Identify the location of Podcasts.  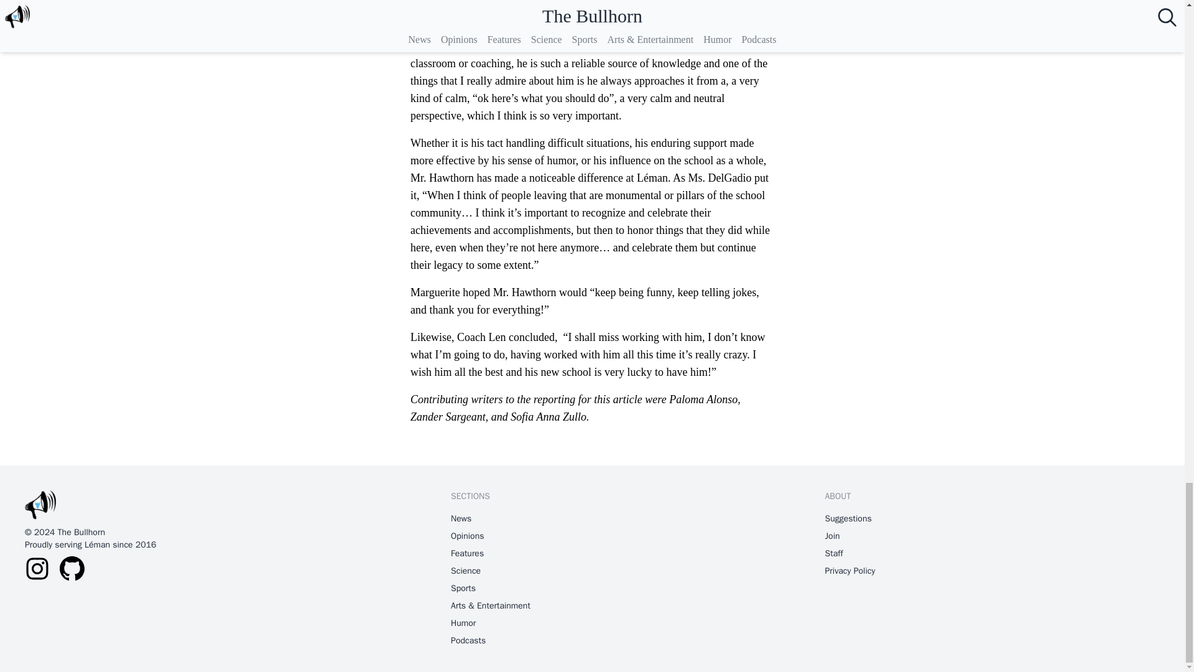
(468, 641).